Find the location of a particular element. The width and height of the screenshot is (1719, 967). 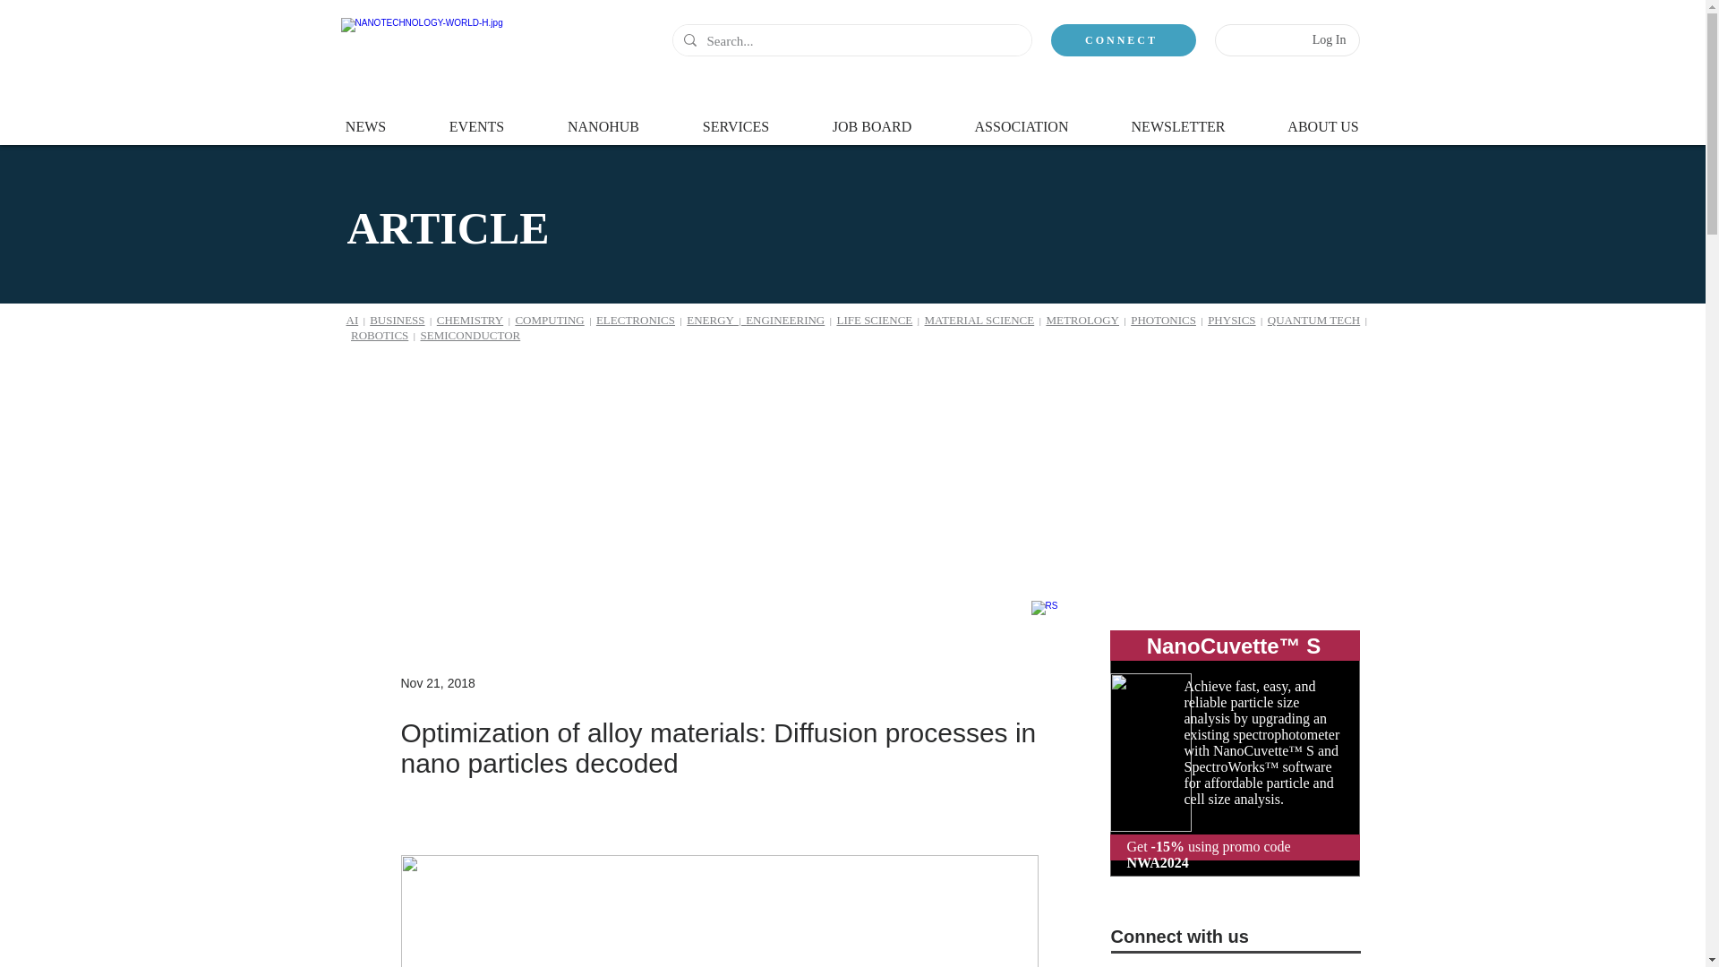

Log In is located at coordinates (1329, 39).